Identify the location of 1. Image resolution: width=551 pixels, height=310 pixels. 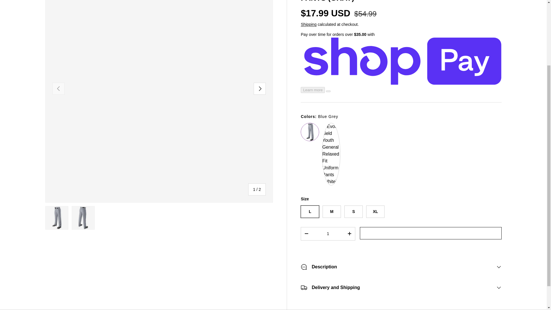
(328, 234).